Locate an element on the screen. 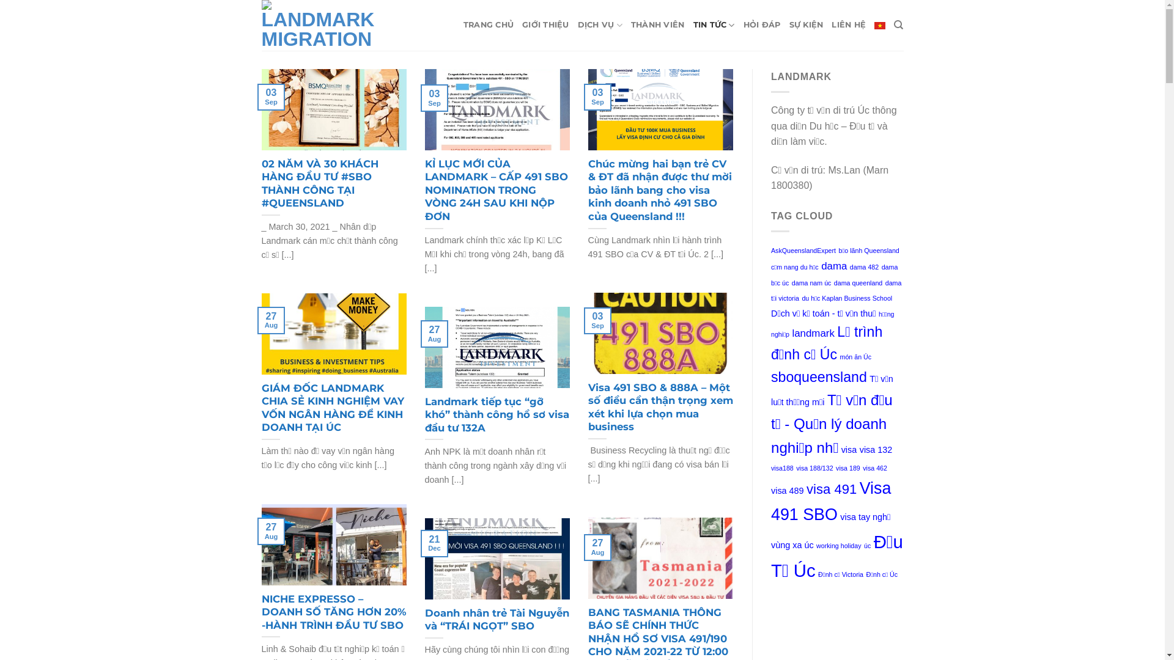 Image resolution: width=1174 pixels, height=660 pixels. visa188 is located at coordinates (783, 468).